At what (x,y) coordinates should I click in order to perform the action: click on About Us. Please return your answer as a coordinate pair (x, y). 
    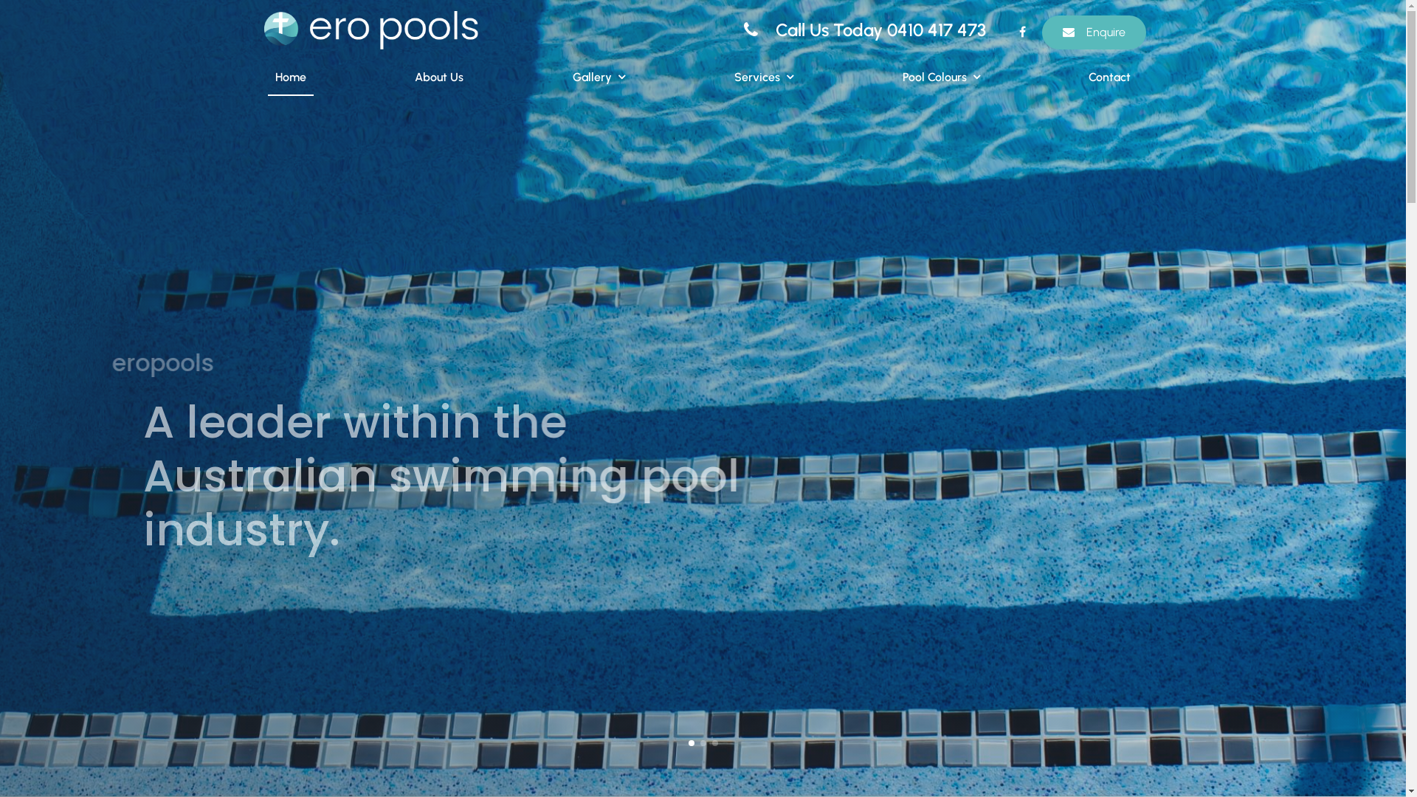
    Looking at the image, I should click on (439, 78).